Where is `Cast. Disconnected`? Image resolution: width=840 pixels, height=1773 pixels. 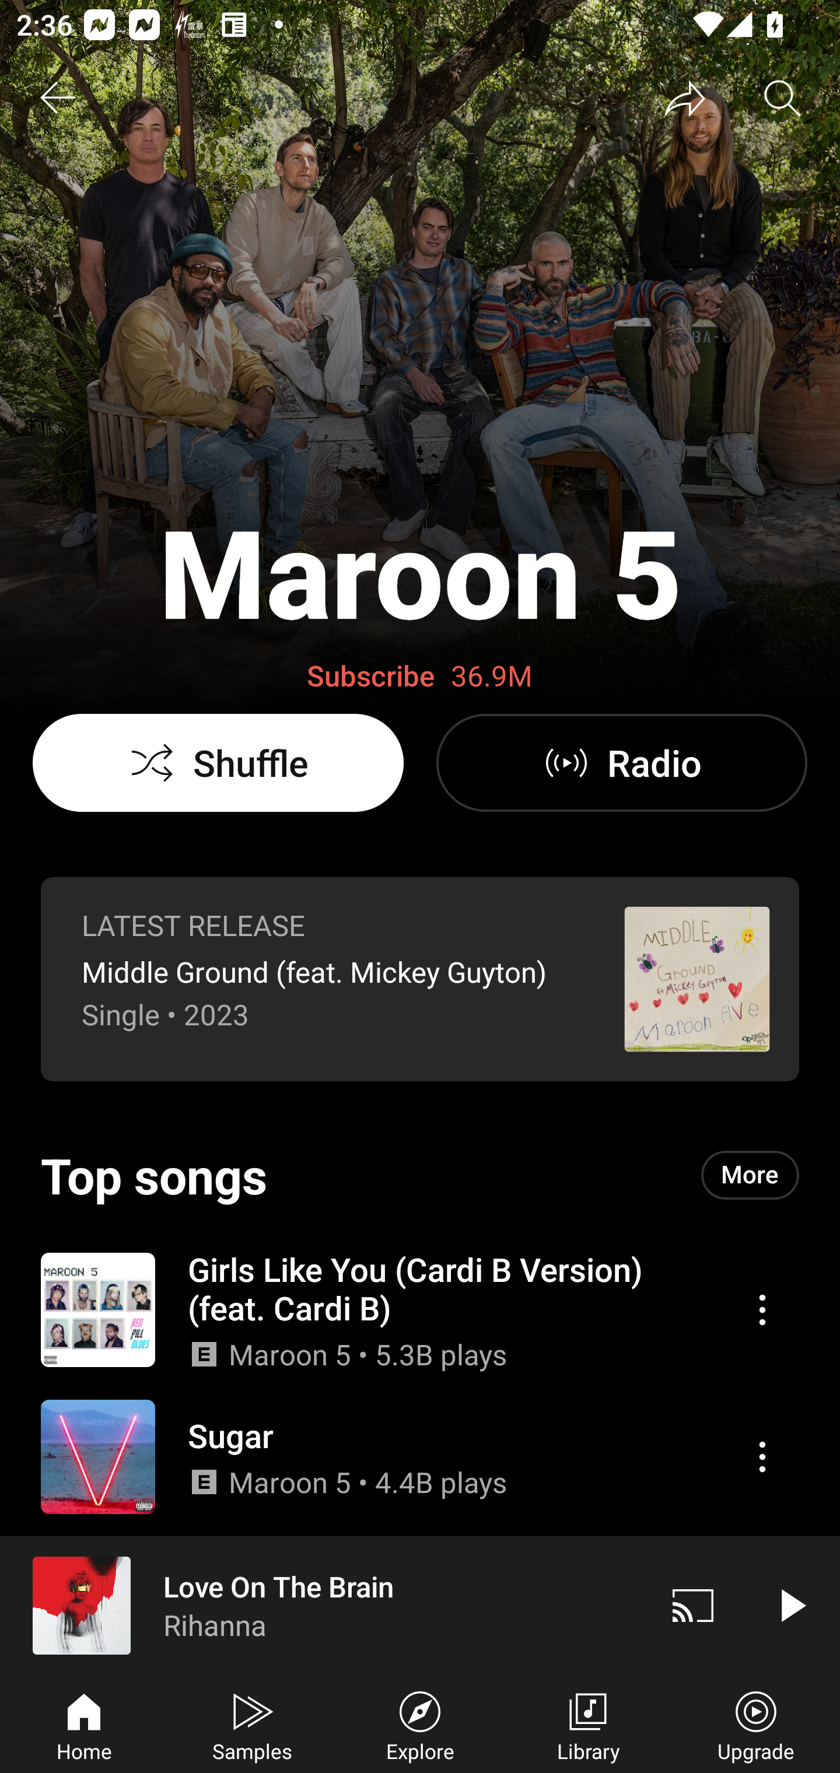
Cast. Disconnected is located at coordinates (693, 1605).